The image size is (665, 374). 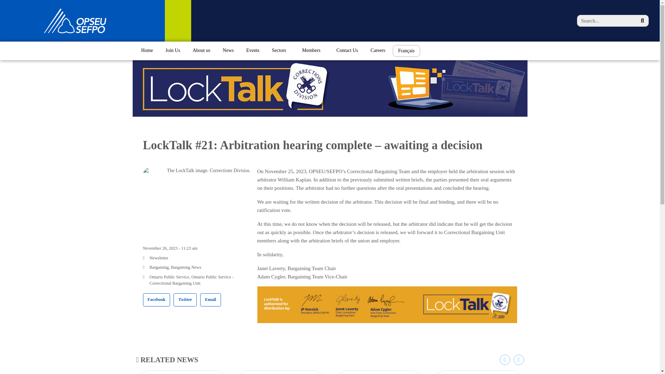 I want to click on Sectors, so click(x=281, y=51).